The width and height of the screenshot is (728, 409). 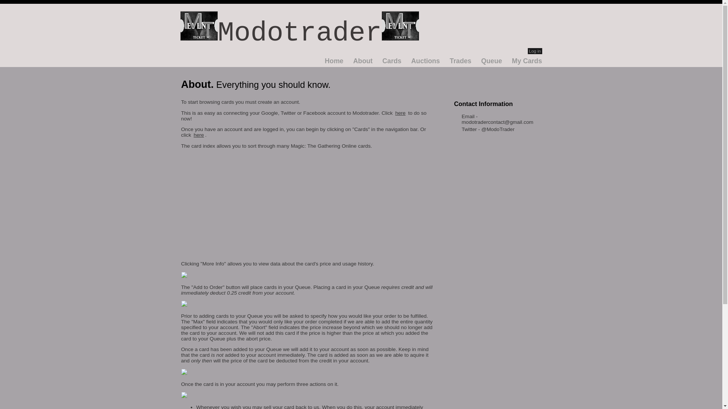 I want to click on Log in, so click(x=535, y=51).